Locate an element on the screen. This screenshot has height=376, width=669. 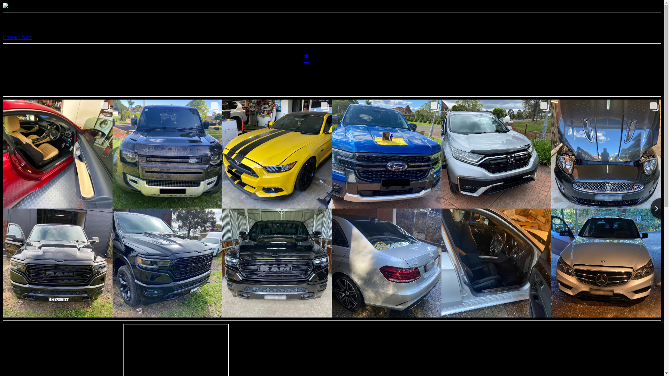
Contact Now is located at coordinates (17, 37).